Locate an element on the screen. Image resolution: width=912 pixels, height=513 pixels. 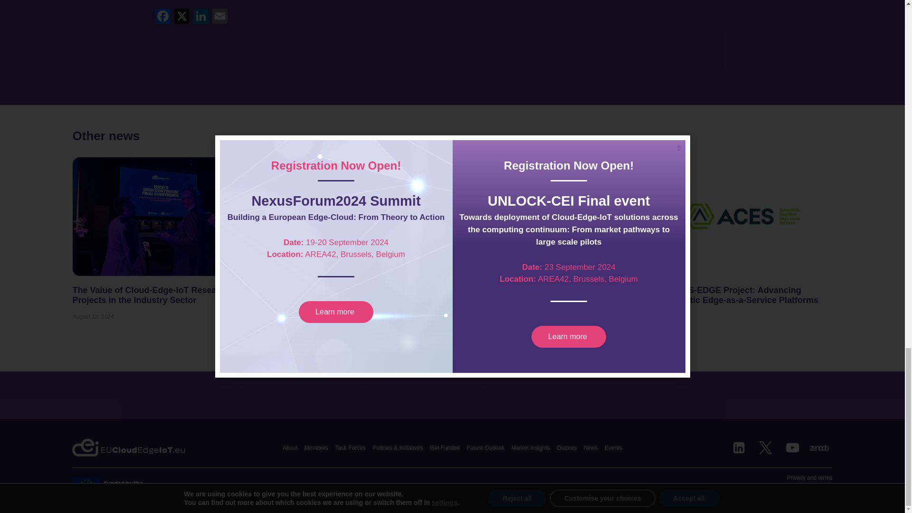
LinkedIn is located at coordinates (200, 17).